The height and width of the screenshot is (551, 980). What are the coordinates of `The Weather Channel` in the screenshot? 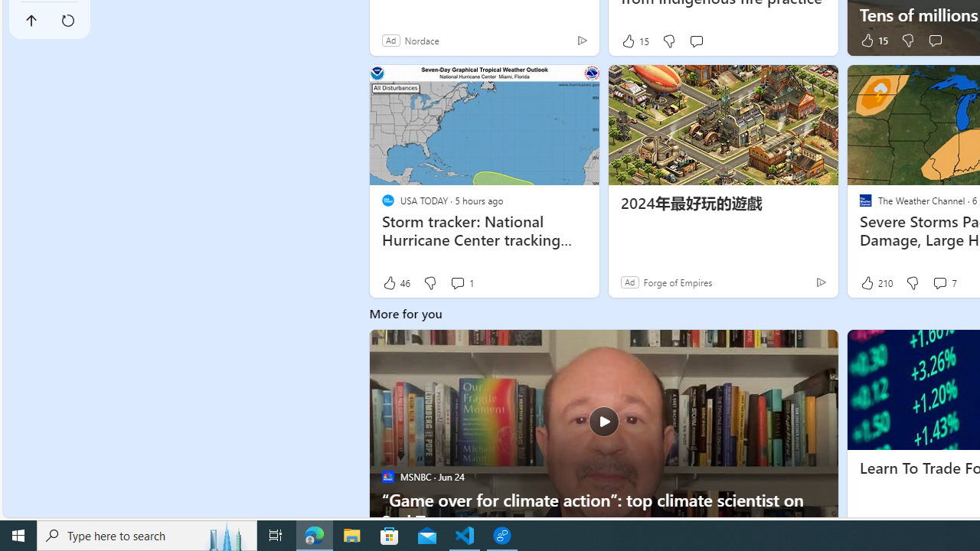 It's located at (865, 201).